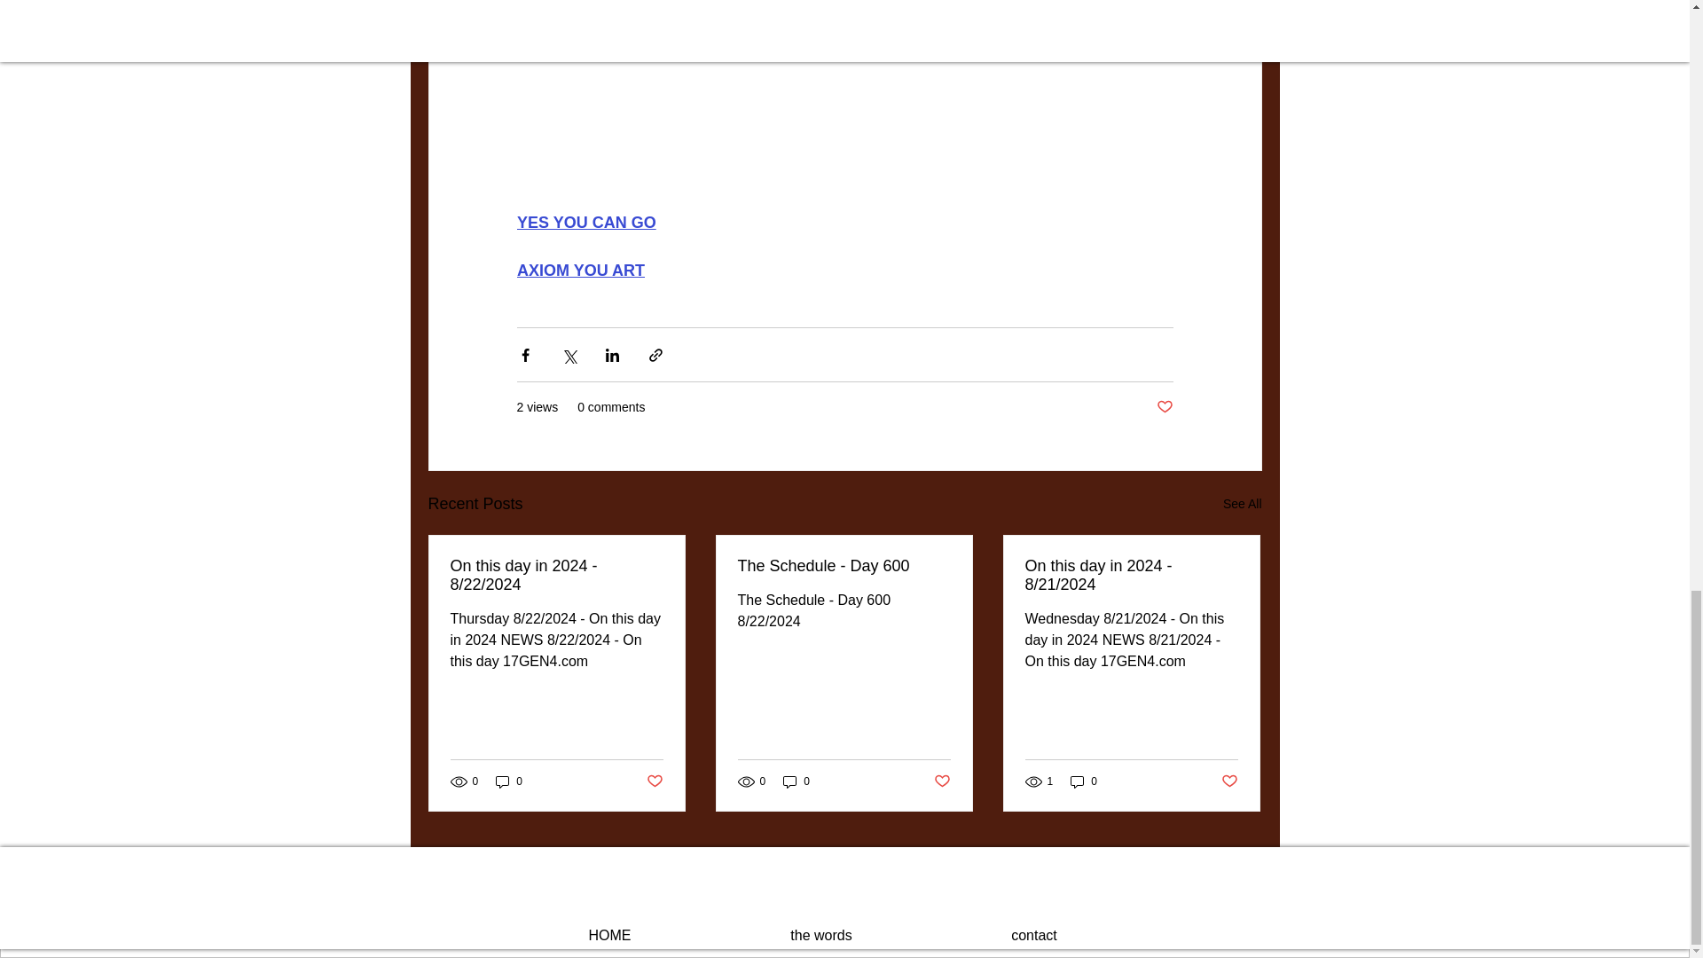 The width and height of the screenshot is (1703, 958). Describe the element at coordinates (509, 781) in the screenshot. I see `0` at that location.